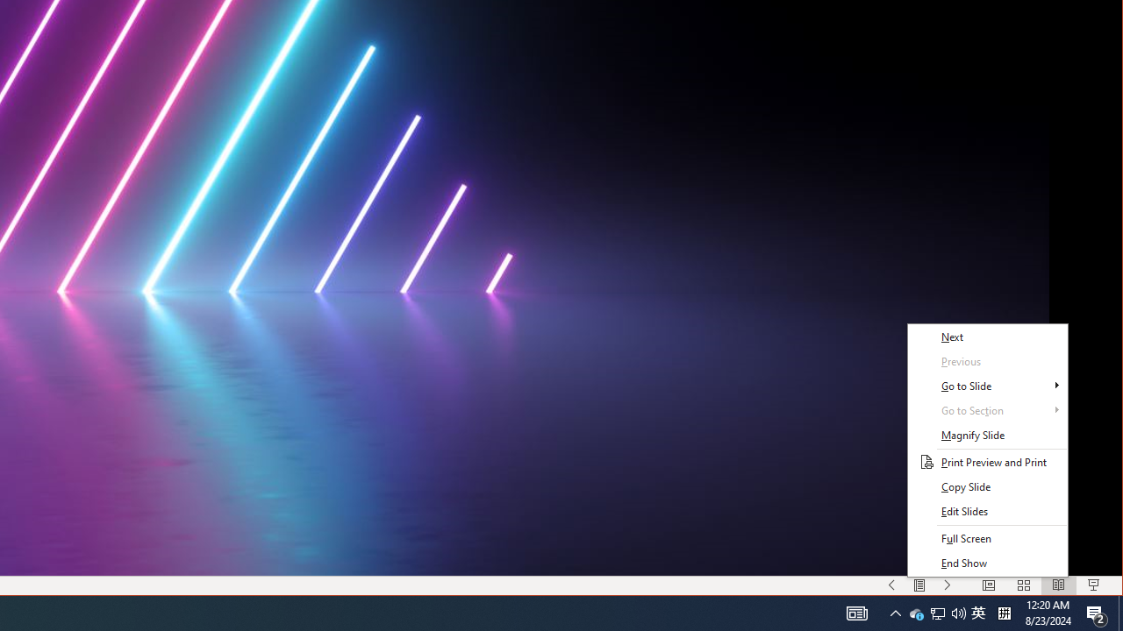 The image size is (1123, 631). I want to click on Go to Section, so click(988, 411).